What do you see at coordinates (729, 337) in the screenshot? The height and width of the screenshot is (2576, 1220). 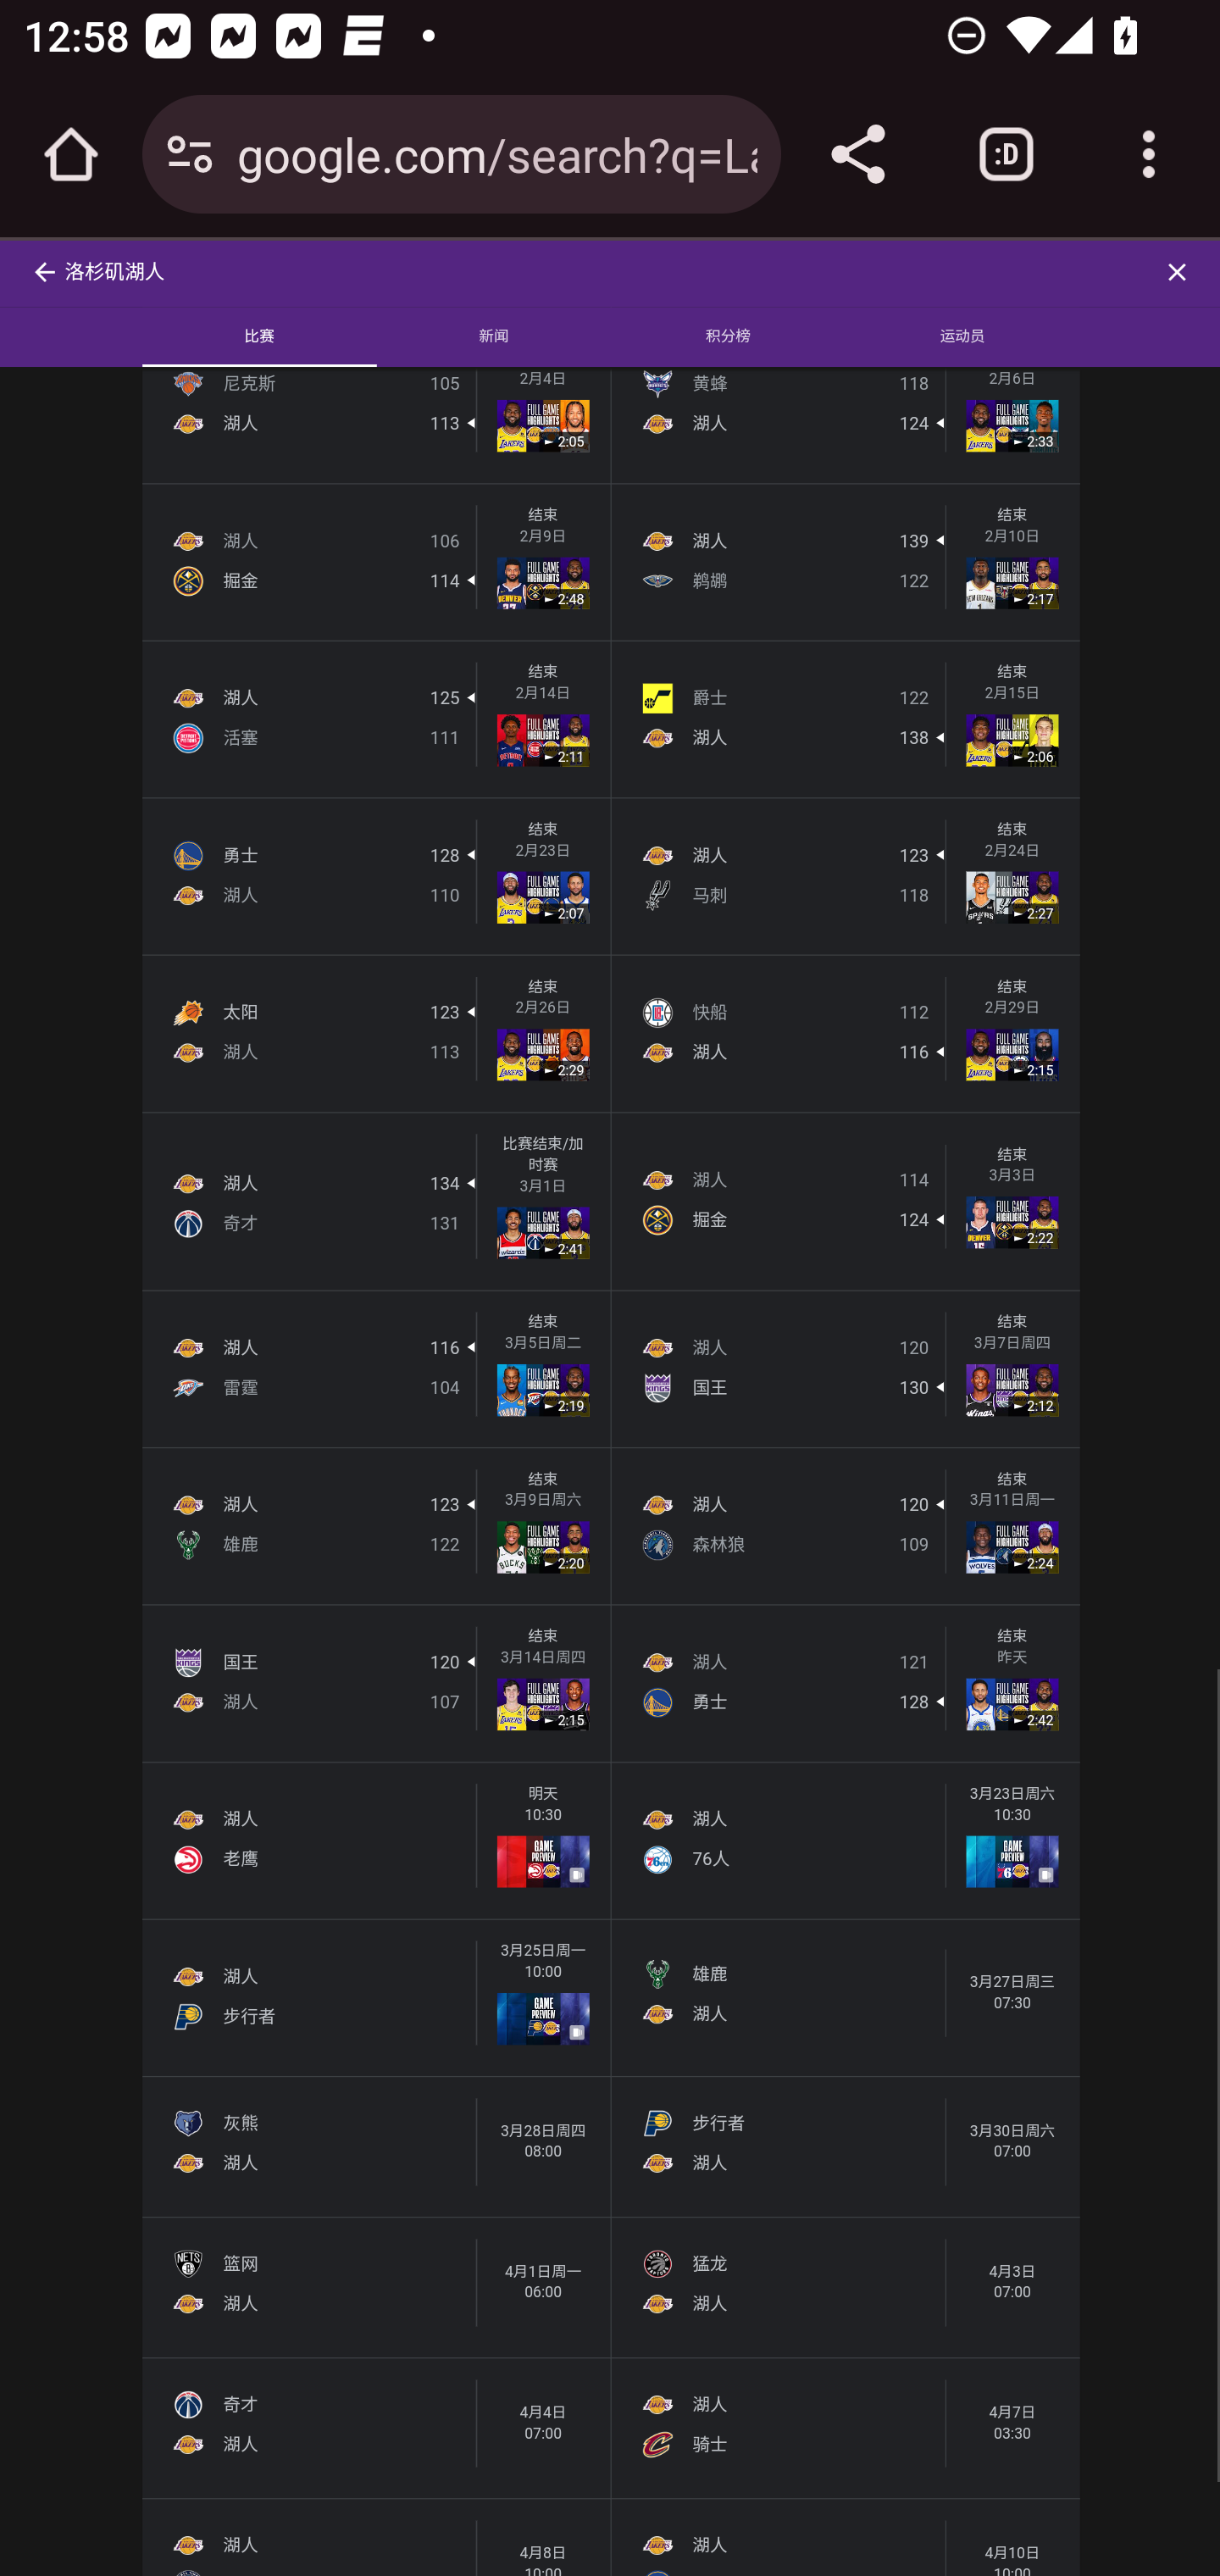 I see `积分榜` at bounding box center [729, 337].